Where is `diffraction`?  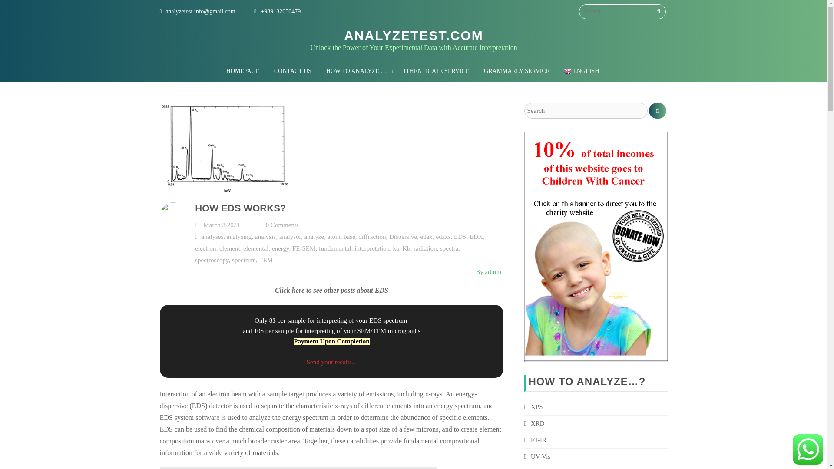 diffraction is located at coordinates (372, 236).